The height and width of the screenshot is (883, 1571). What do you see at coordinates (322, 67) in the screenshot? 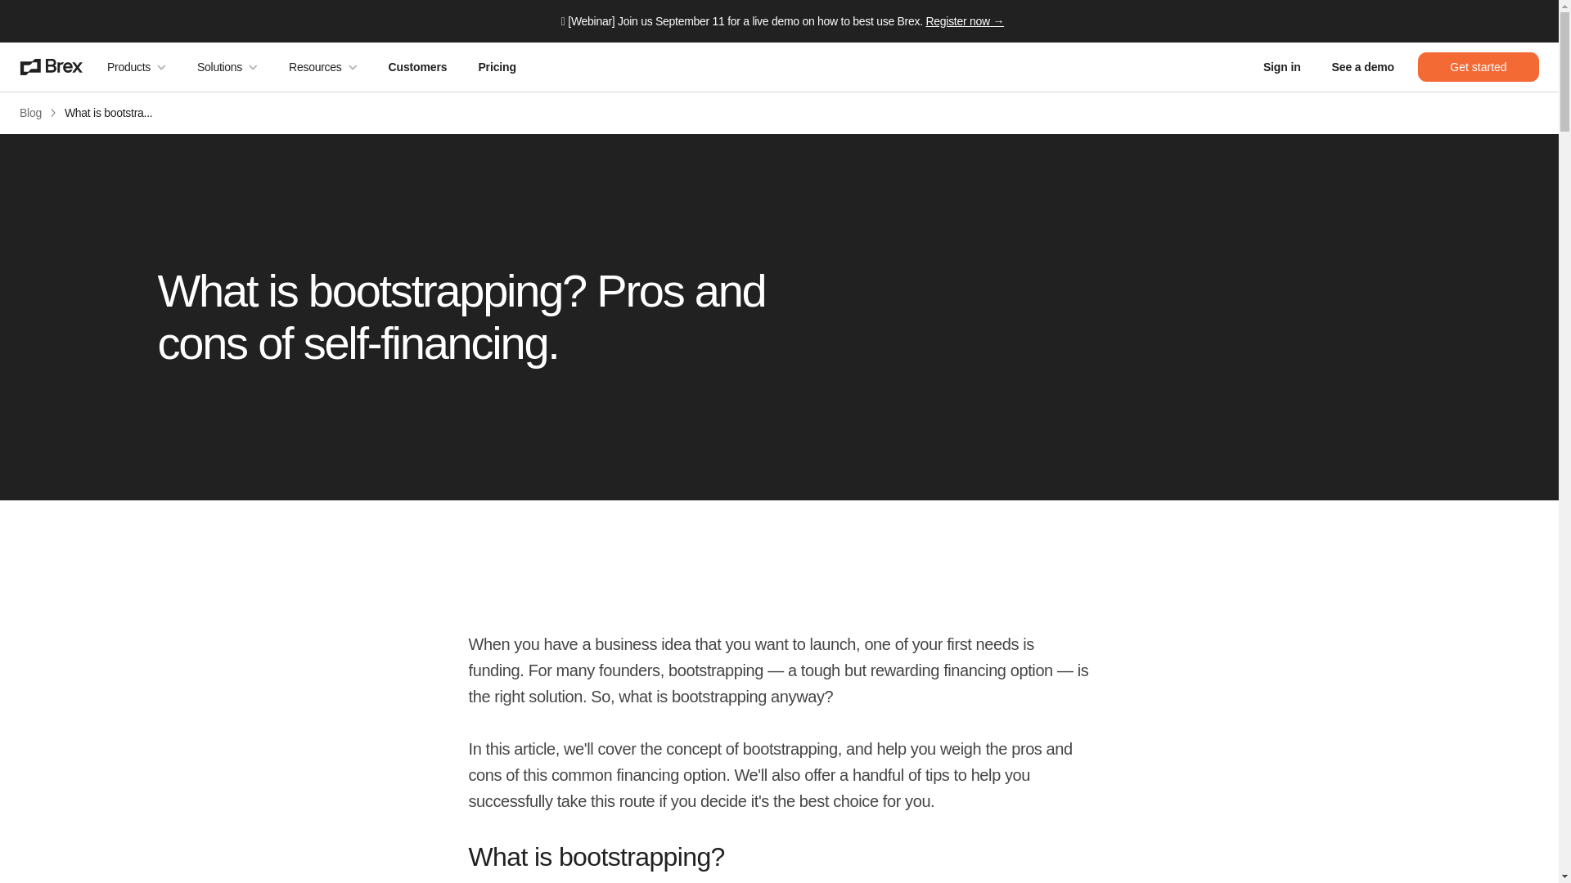
I see `Resources` at bounding box center [322, 67].